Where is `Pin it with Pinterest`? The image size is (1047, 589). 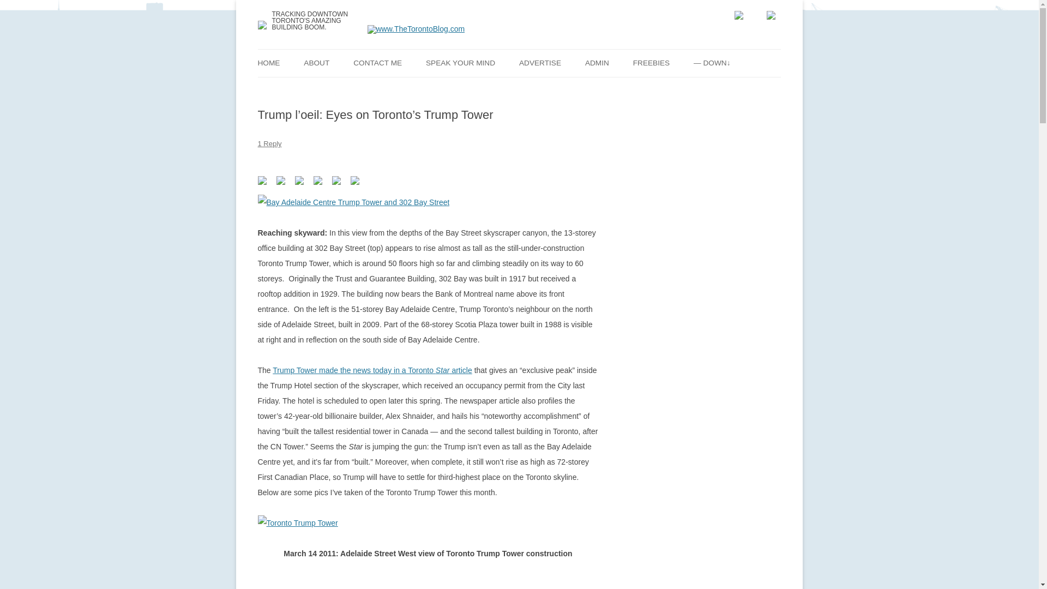 Pin it with Pinterest is located at coordinates (317, 180).